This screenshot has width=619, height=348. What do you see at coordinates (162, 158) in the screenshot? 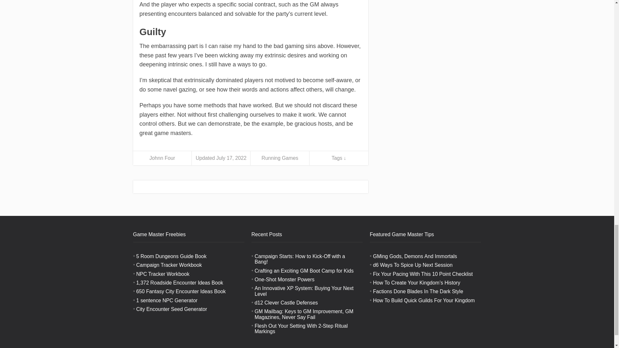
I see `Johnn Four` at bounding box center [162, 158].